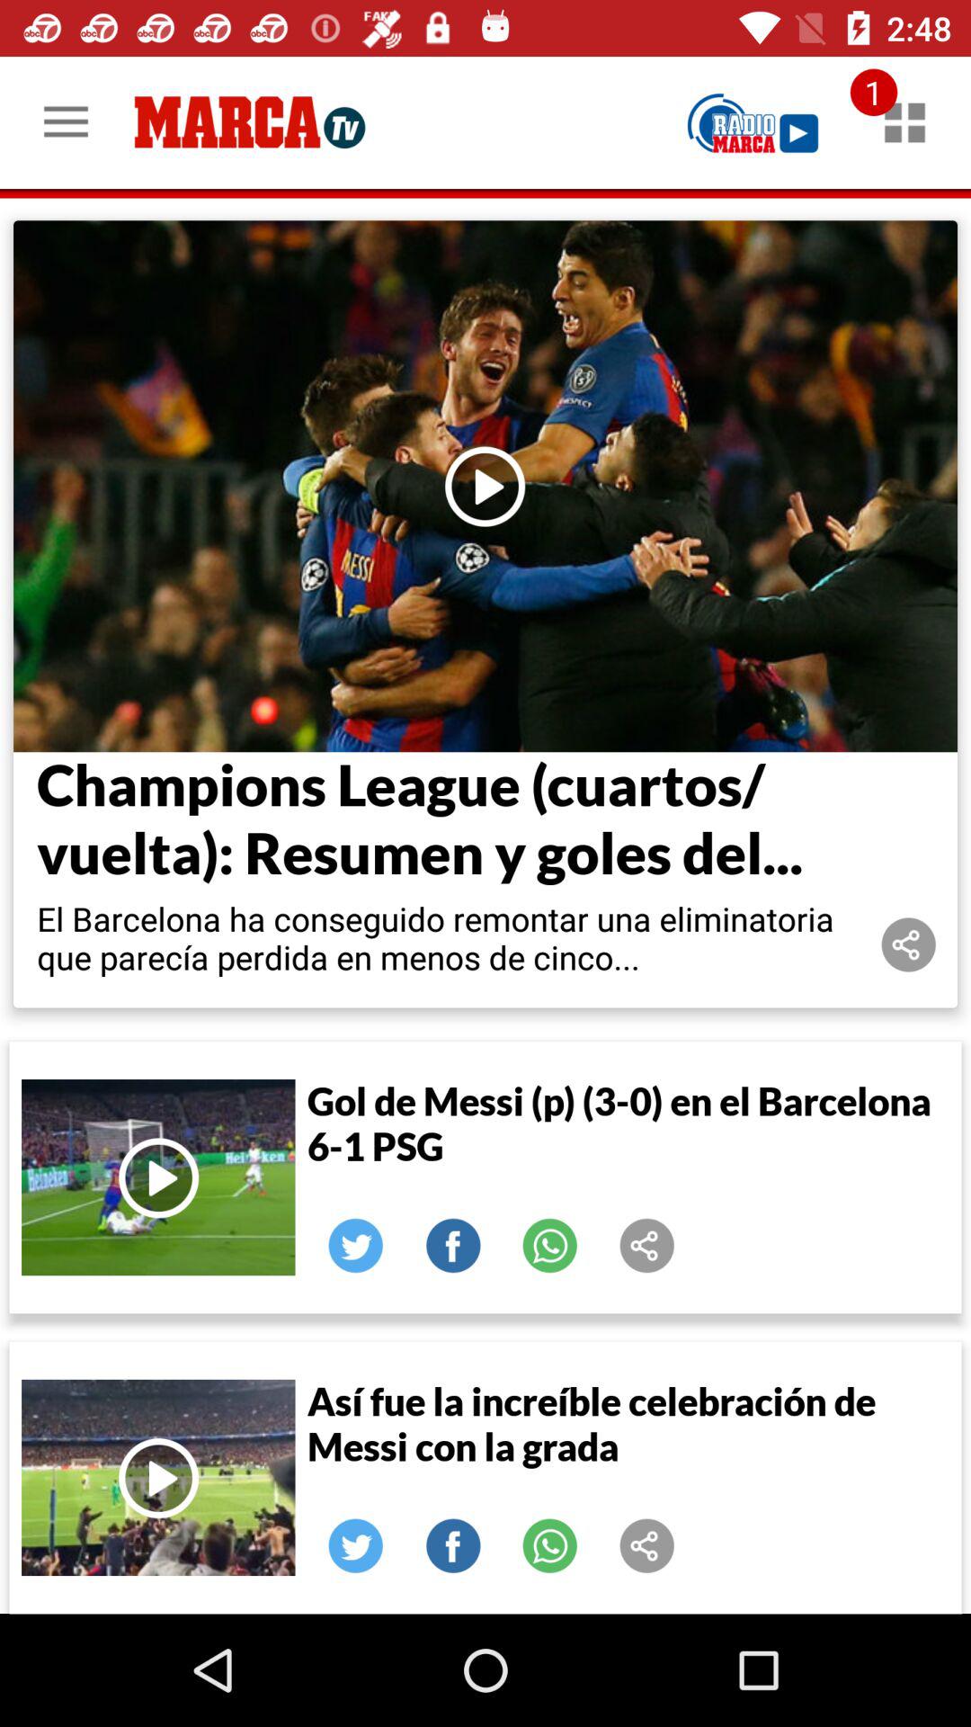 The image size is (971, 1727). What do you see at coordinates (550, 1546) in the screenshot?
I see `share on whatsapp` at bounding box center [550, 1546].